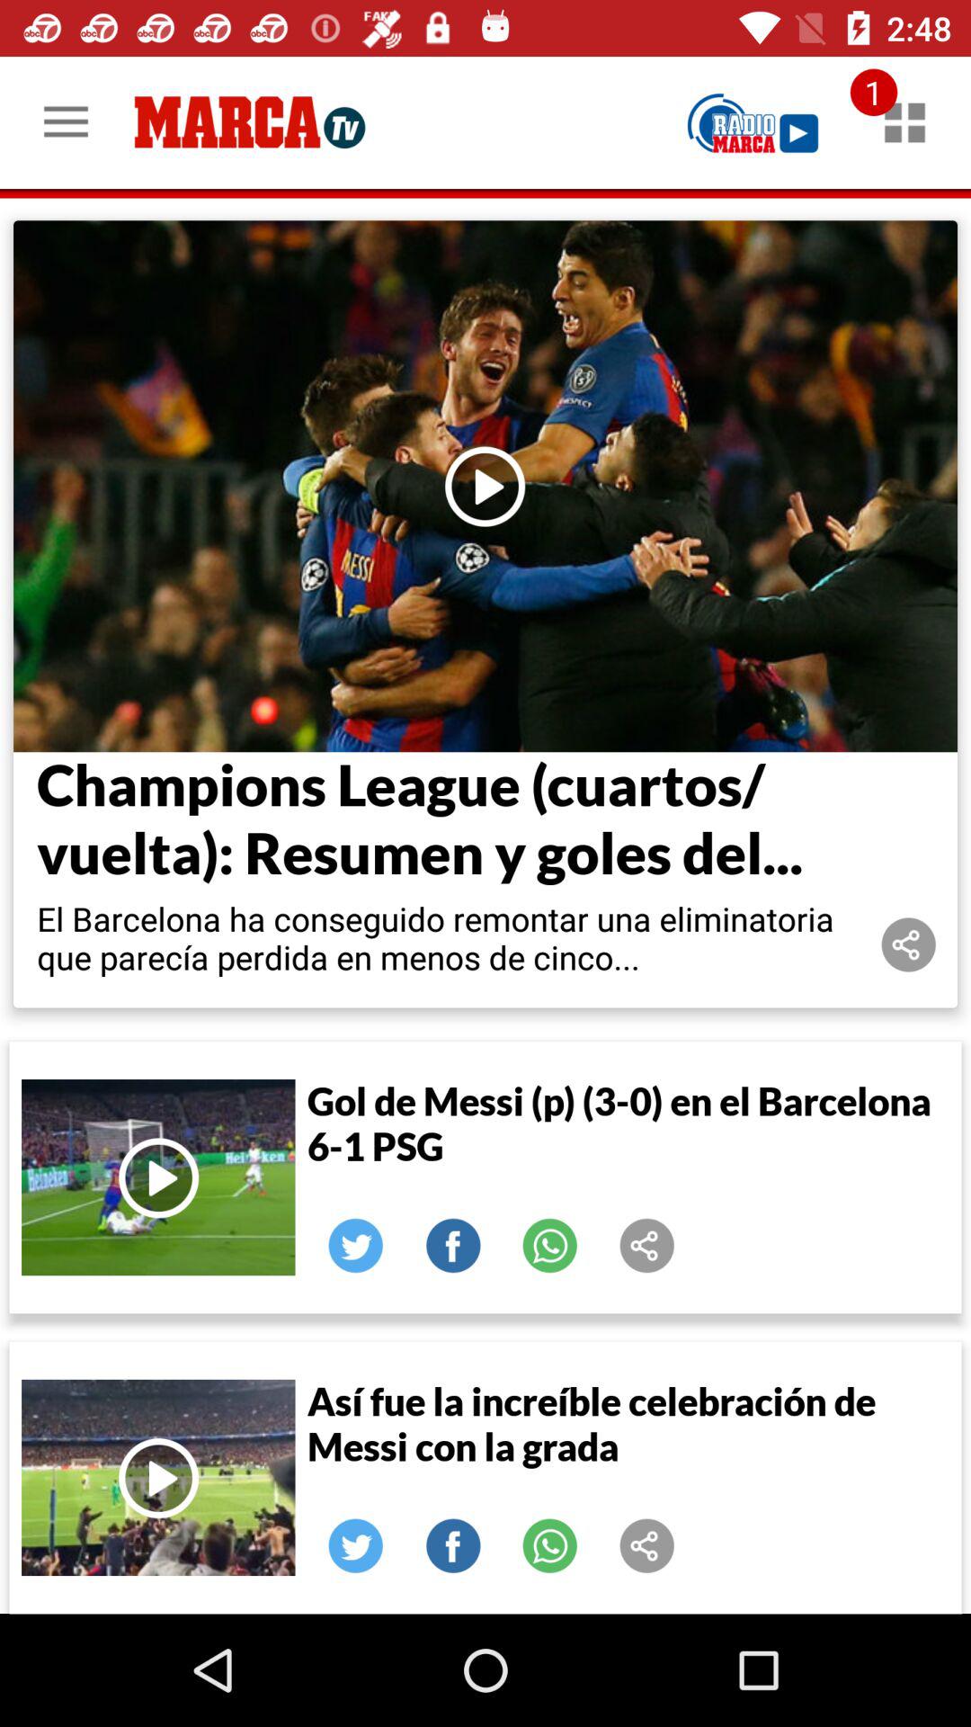 The image size is (971, 1727). What do you see at coordinates (550, 1546) in the screenshot?
I see `share on whatsapp` at bounding box center [550, 1546].